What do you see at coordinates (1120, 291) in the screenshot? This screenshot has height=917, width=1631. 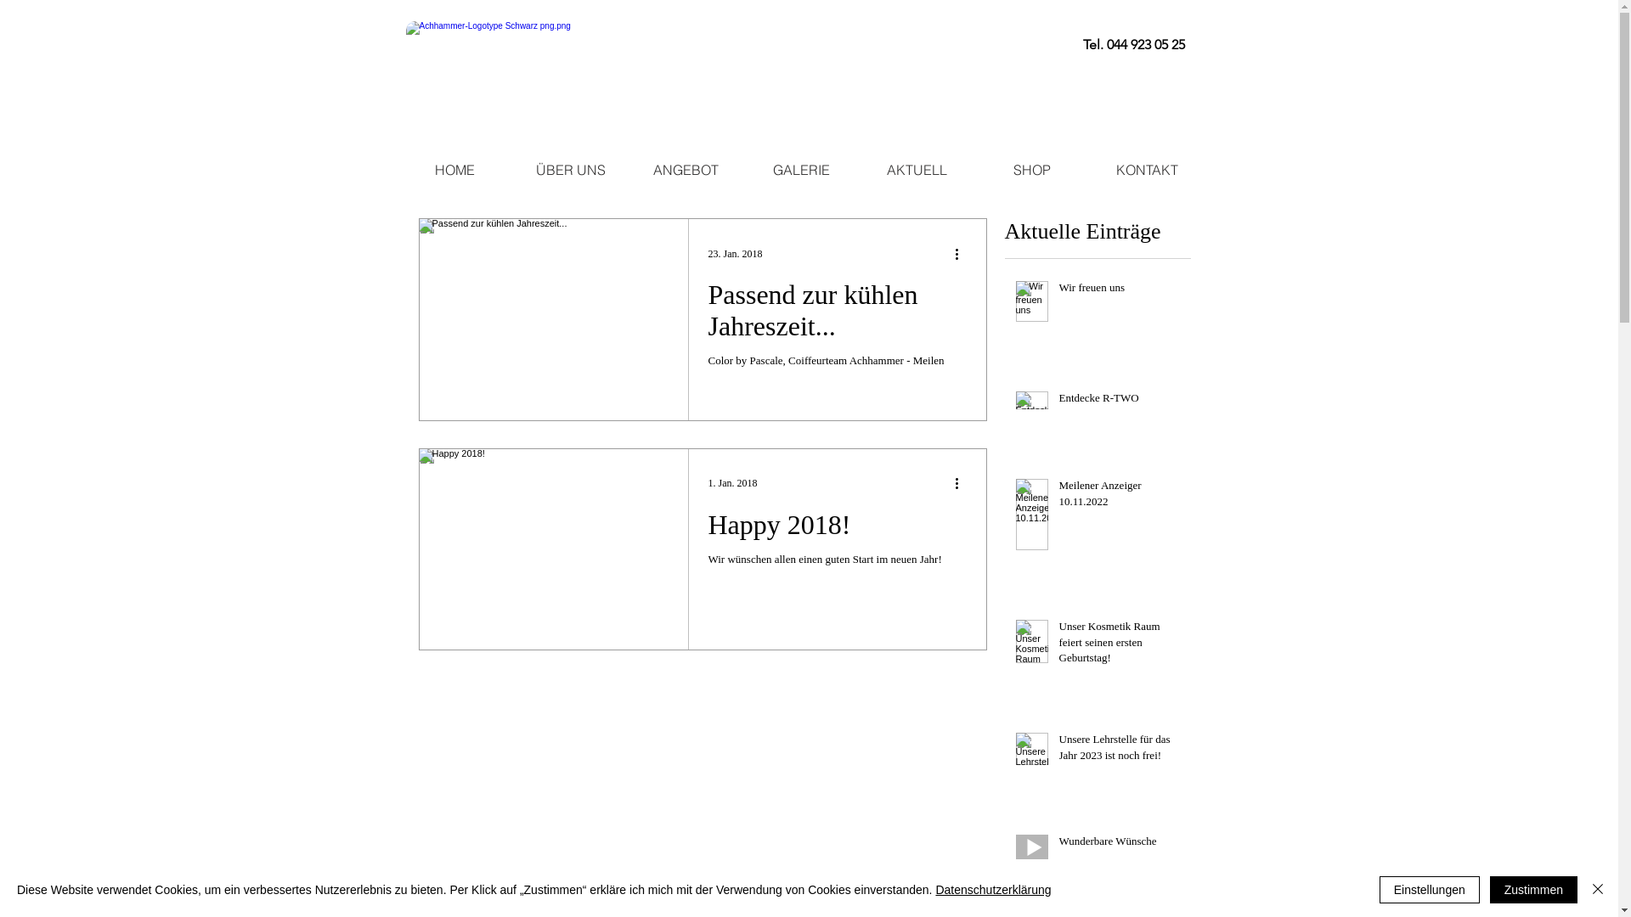 I see `Wir freuen uns` at bounding box center [1120, 291].